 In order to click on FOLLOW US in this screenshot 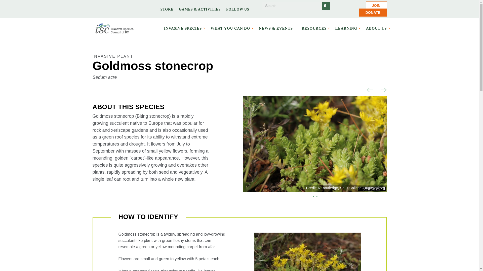, I will do `click(237, 9)`.